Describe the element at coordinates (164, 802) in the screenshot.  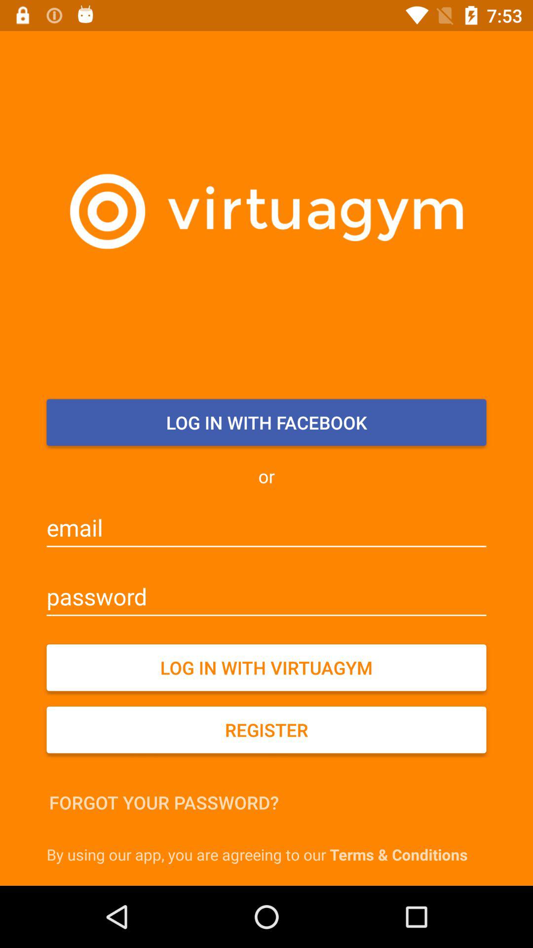
I see `tap the item above the by using our item` at that location.